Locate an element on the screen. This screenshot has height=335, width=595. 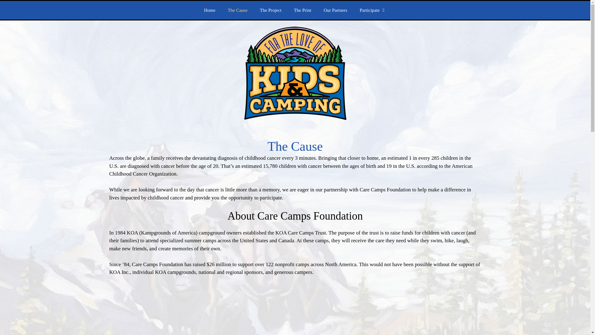
The Cause is located at coordinates (237, 10).